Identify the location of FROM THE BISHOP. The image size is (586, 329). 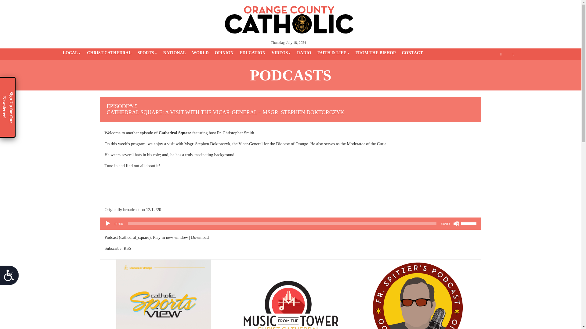
(375, 53).